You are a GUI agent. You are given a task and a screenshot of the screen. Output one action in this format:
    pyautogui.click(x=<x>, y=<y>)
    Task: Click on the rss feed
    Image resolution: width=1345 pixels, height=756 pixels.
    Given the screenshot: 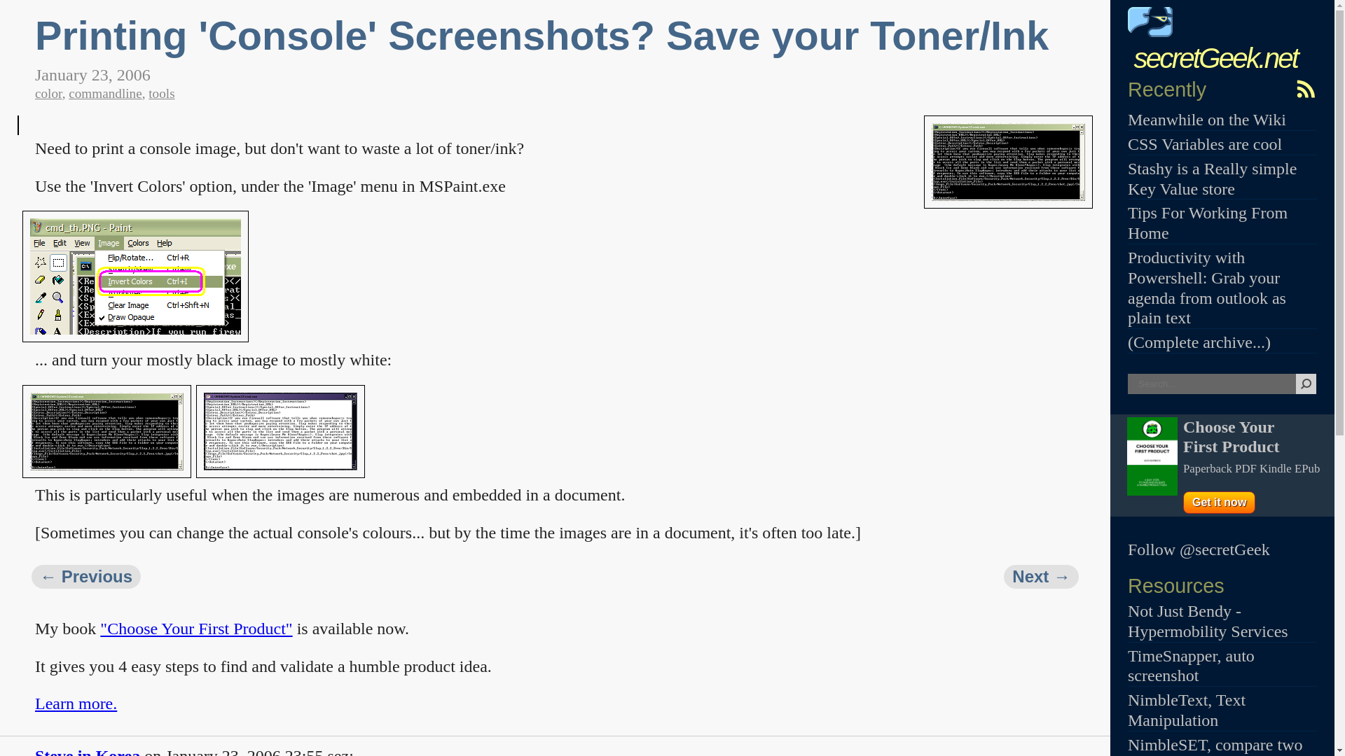 What is the action you would take?
    pyautogui.click(x=1305, y=88)
    